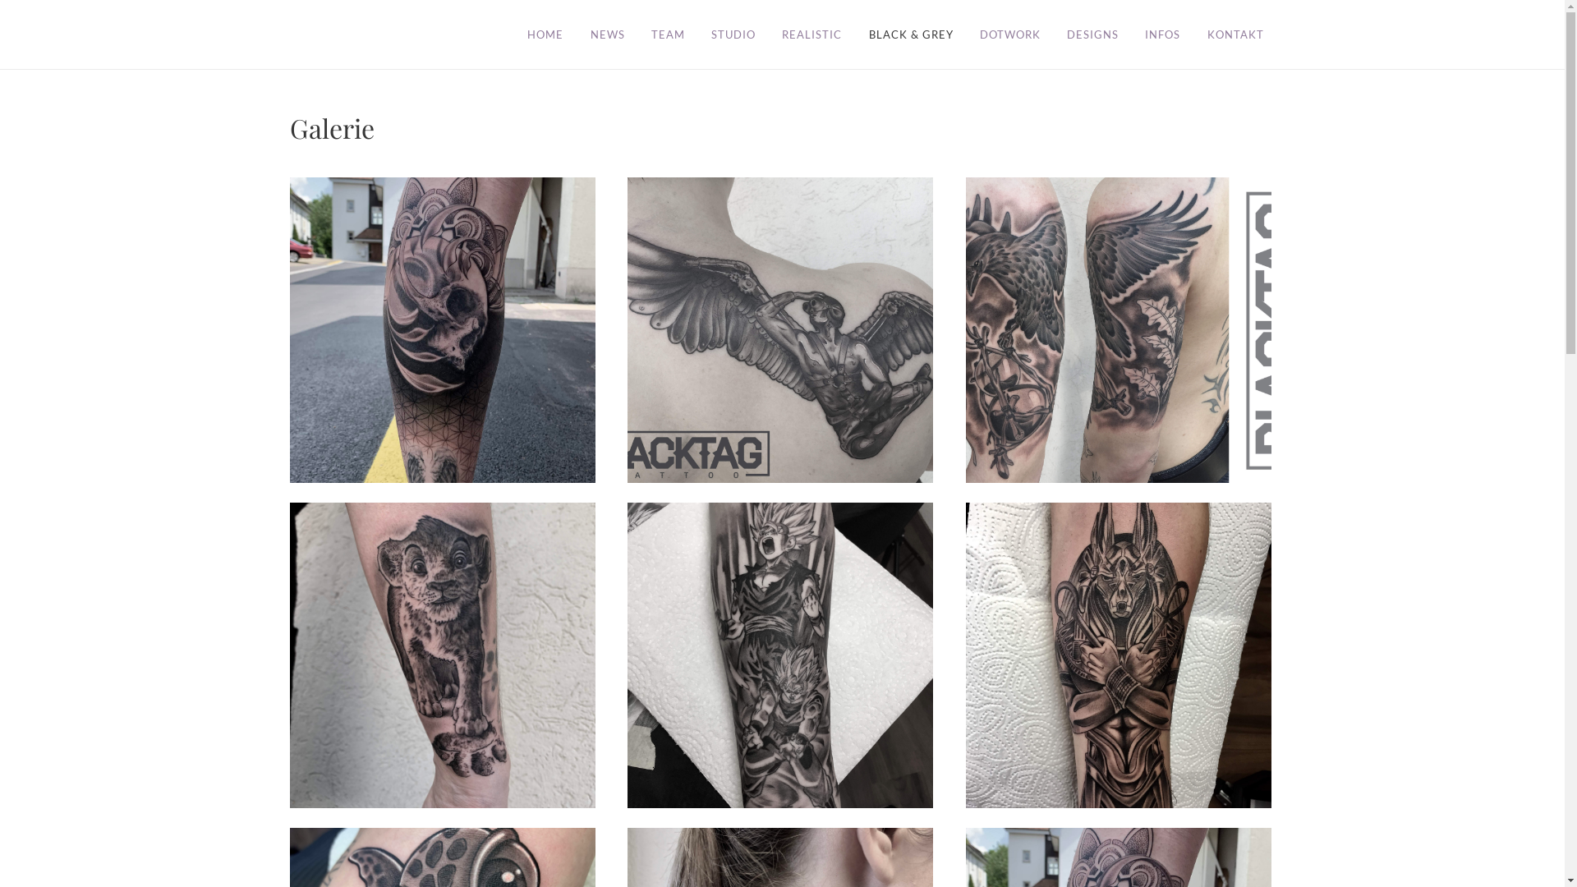 The image size is (1577, 887). What do you see at coordinates (912, 34) in the screenshot?
I see `BLACK & GREY` at bounding box center [912, 34].